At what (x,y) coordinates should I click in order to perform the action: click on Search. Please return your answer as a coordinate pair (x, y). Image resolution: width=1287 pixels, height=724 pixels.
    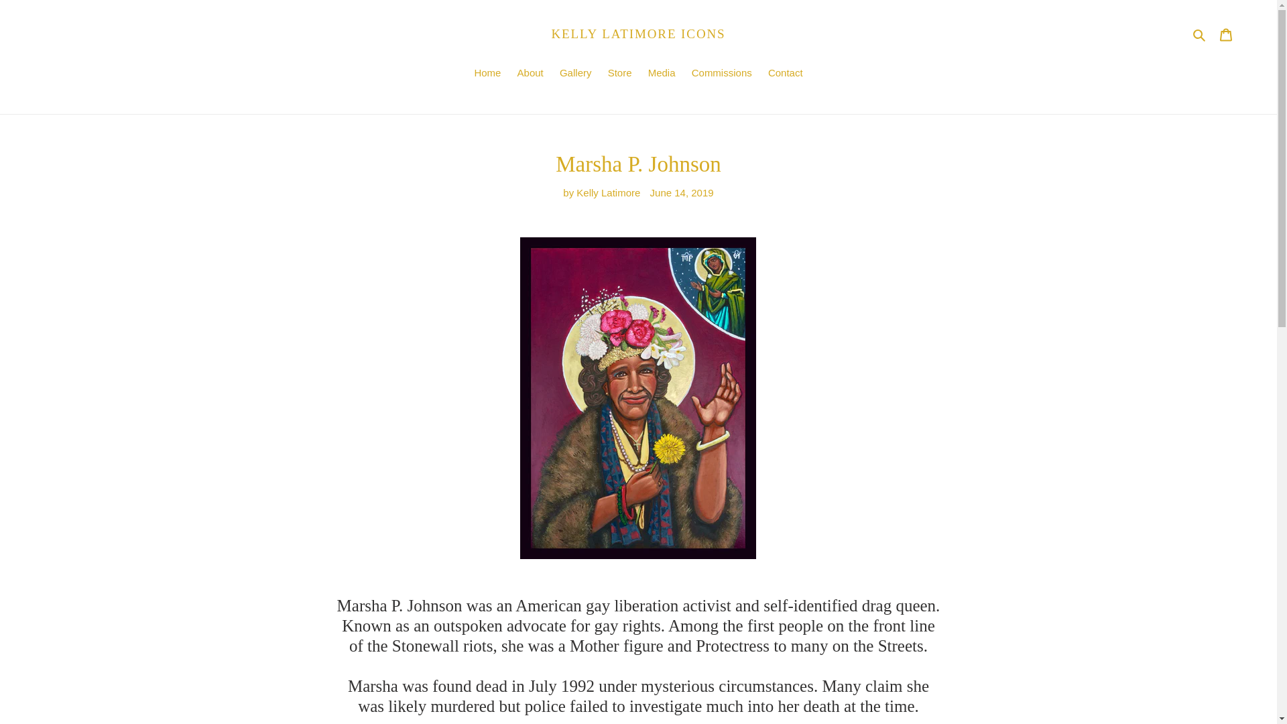
    Looking at the image, I should click on (1200, 34).